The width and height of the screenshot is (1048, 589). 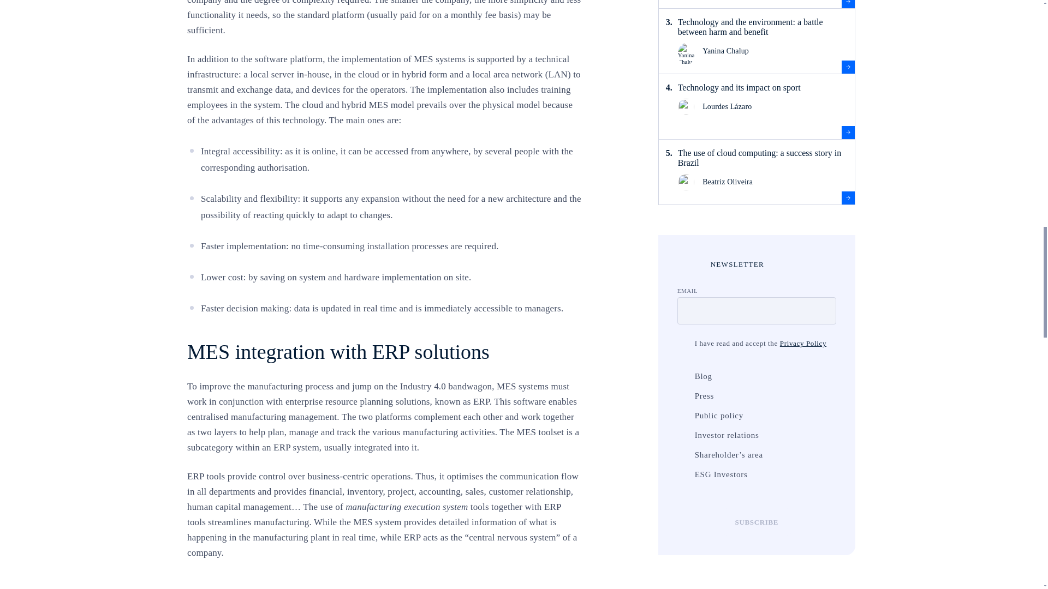 I want to click on Investor relations, so click(x=682, y=435).